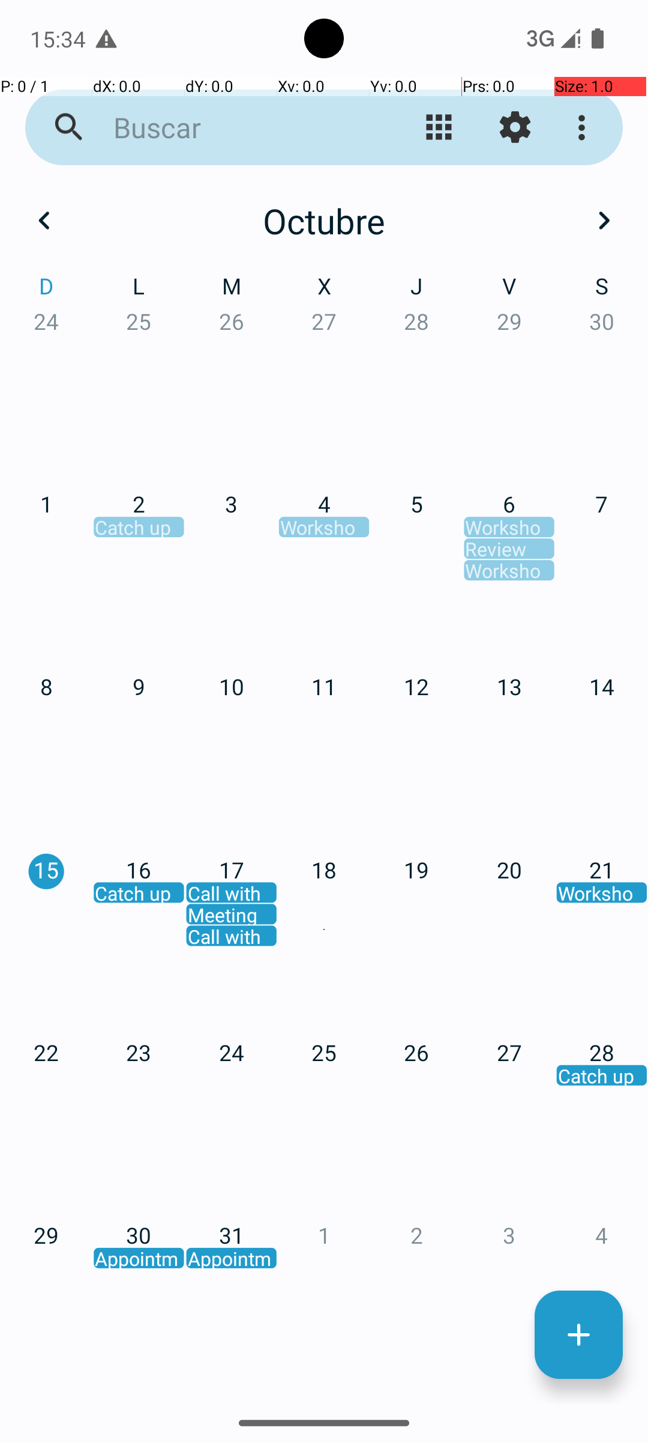  What do you see at coordinates (578, 1335) in the screenshot?
I see `Nuevo evento` at bounding box center [578, 1335].